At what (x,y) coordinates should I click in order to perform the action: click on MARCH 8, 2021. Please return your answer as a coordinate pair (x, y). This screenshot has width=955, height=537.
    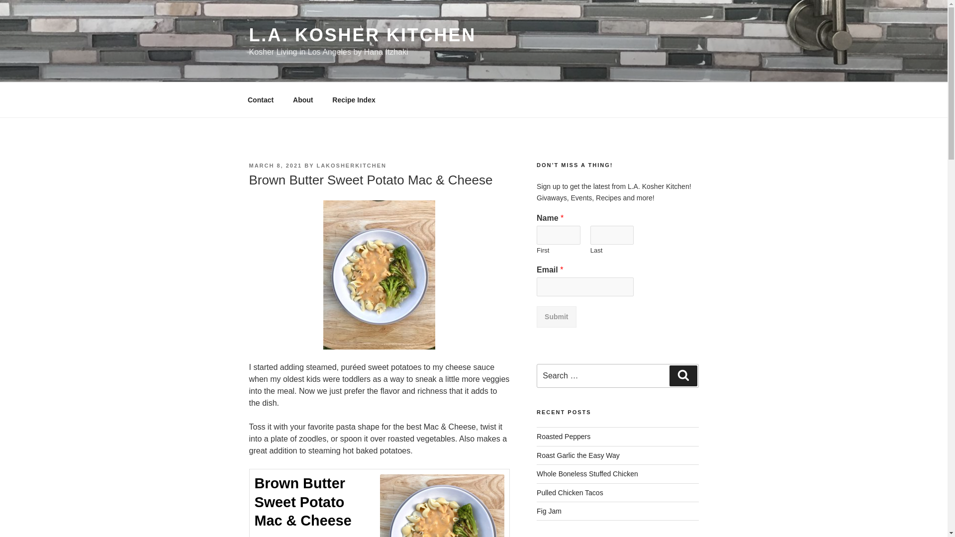
    Looking at the image, I should click on (275, 166).